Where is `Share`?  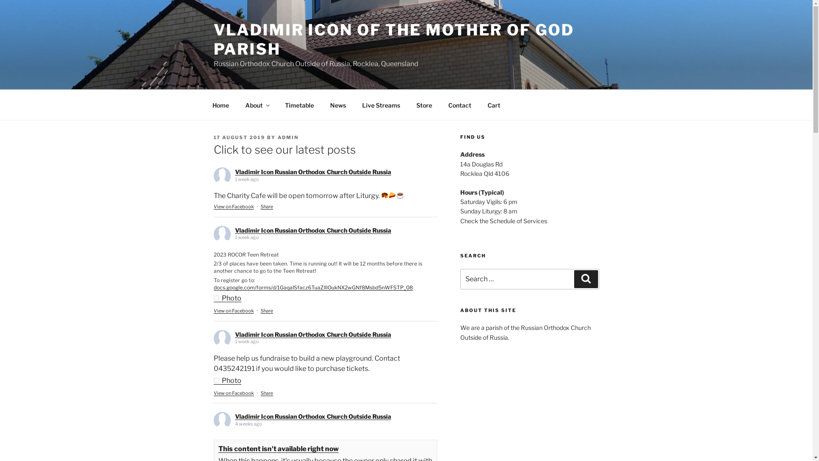 Share is located at coordinates (266, 393).